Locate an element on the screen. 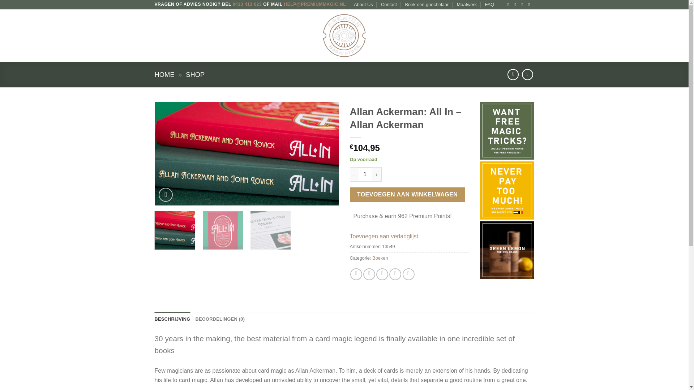 The image size is (694, 390). 0413 413 023 is located at coordinates (247, 4).